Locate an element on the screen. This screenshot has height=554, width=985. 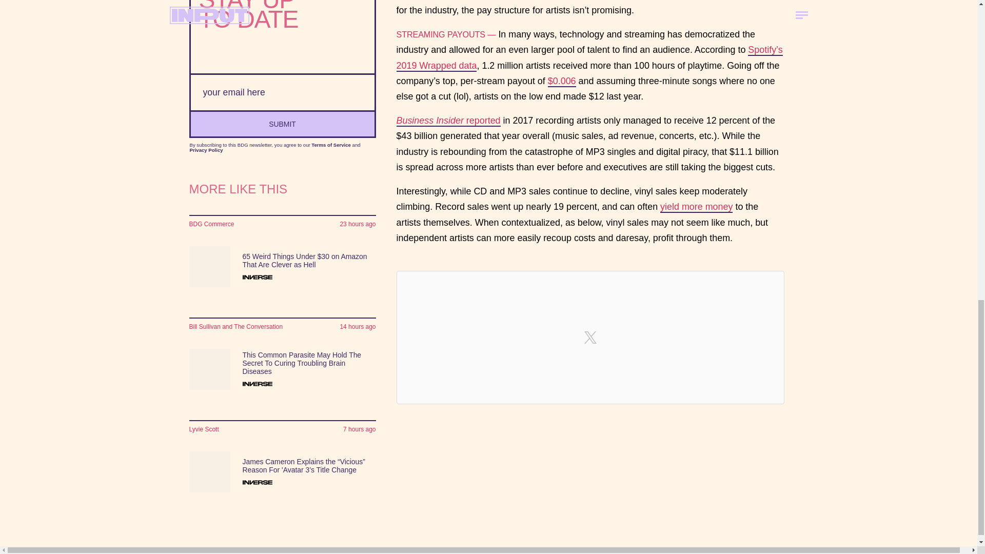
Privacy Policy is located at coordinates (206, 150).